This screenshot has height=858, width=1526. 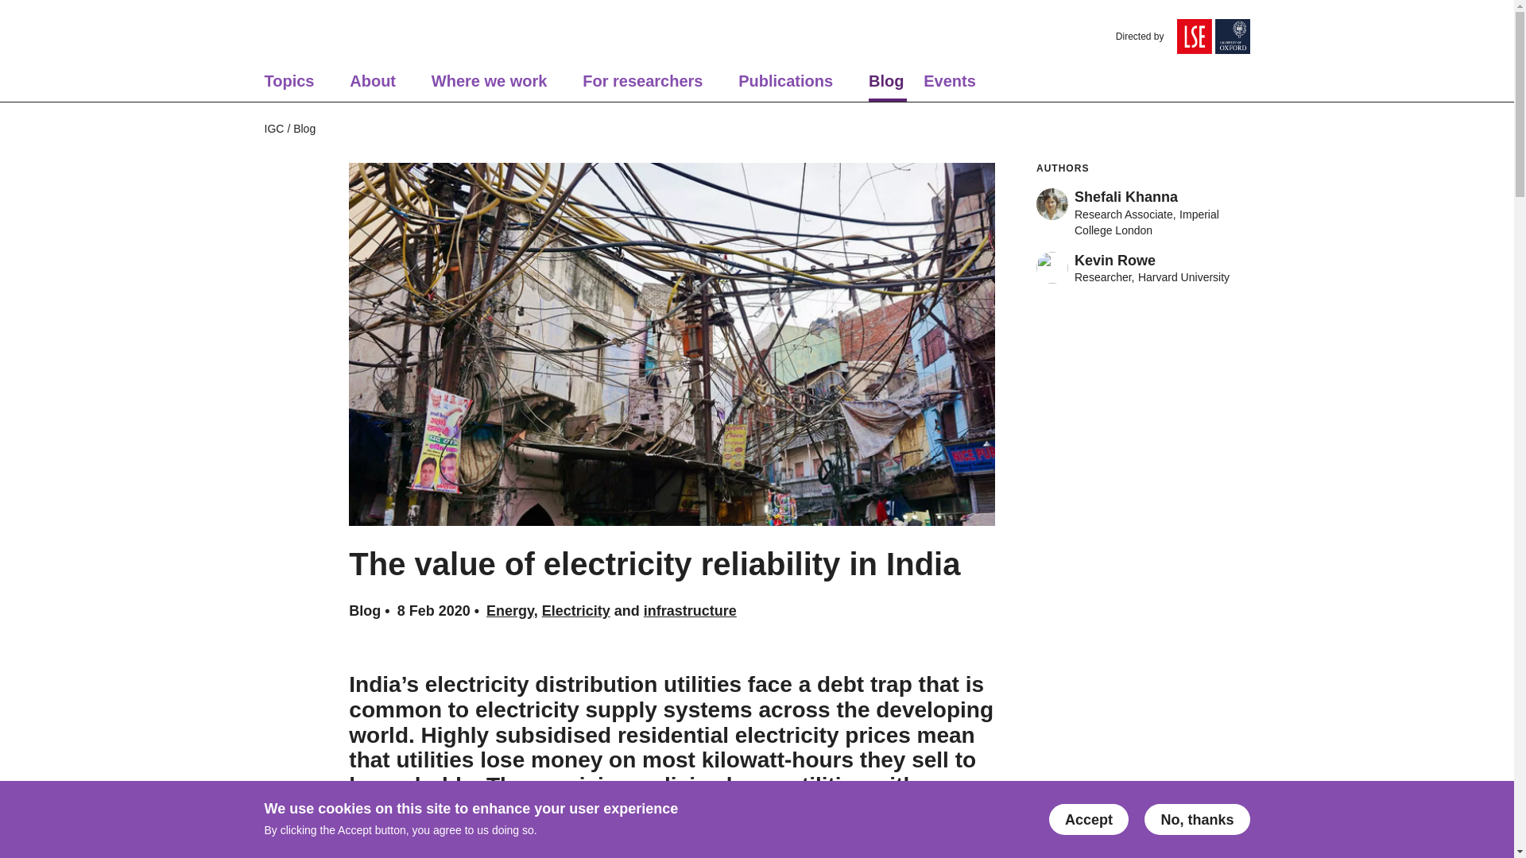 I want to click on Return to the homepage, so click(x=300, y=37).